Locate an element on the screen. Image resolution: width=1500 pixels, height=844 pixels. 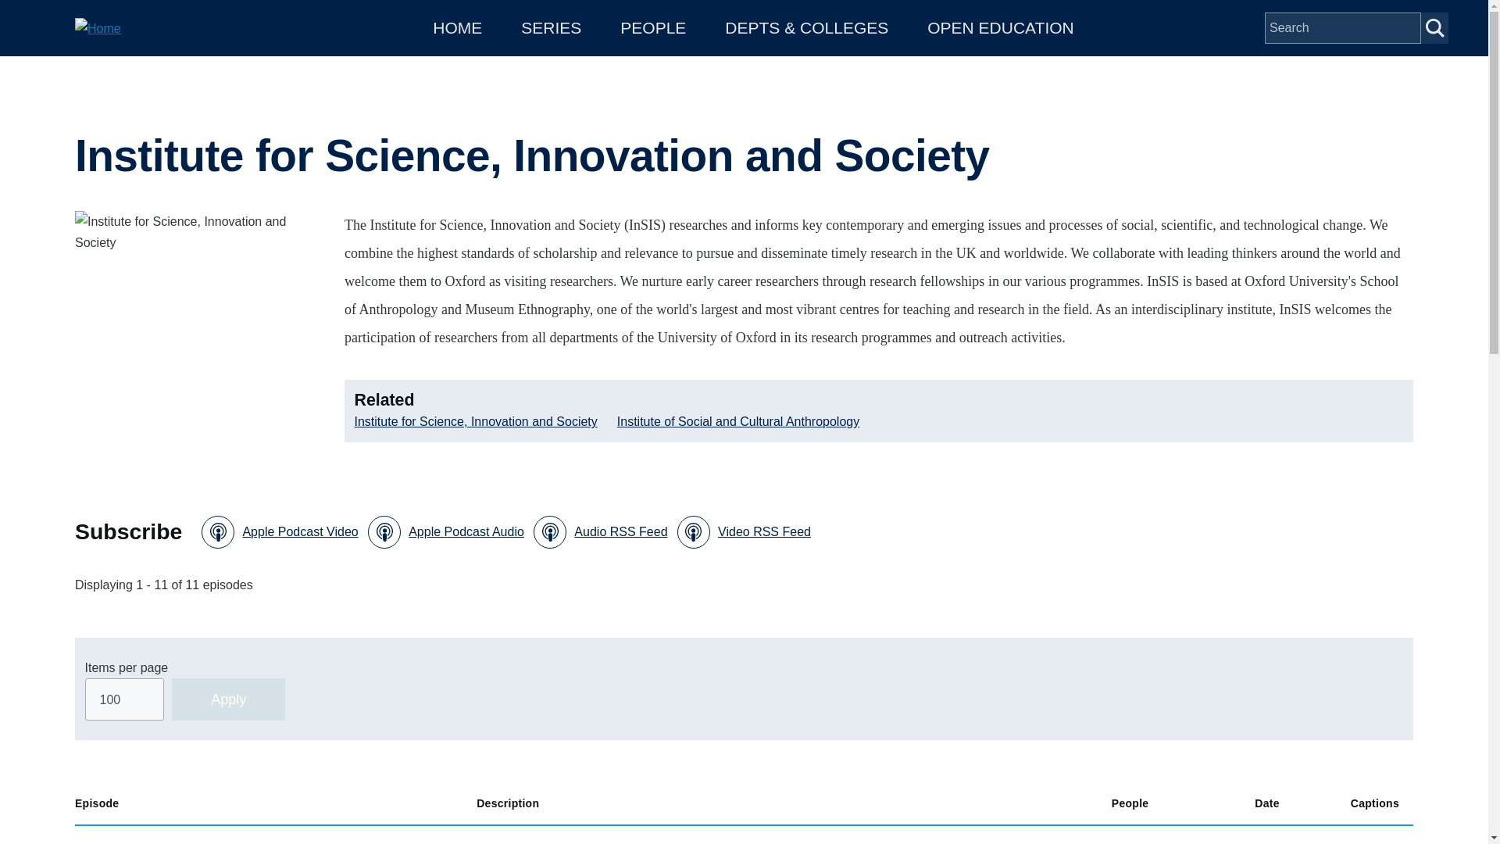
PEOPLE is located at coordinates (653, 27).